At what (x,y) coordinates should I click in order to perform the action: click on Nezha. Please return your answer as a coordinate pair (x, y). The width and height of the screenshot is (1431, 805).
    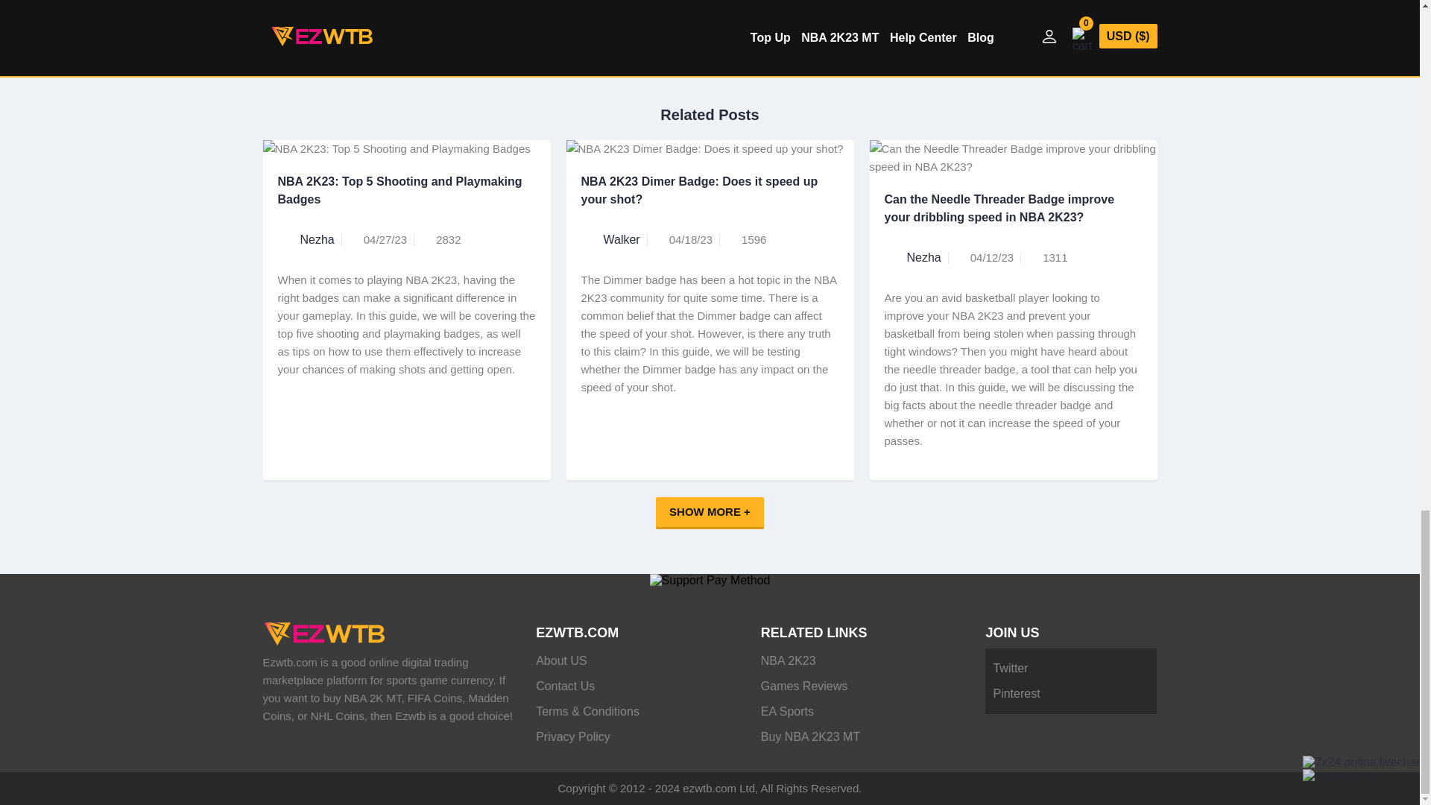
    Looking at the image, I should click on (923, 258).